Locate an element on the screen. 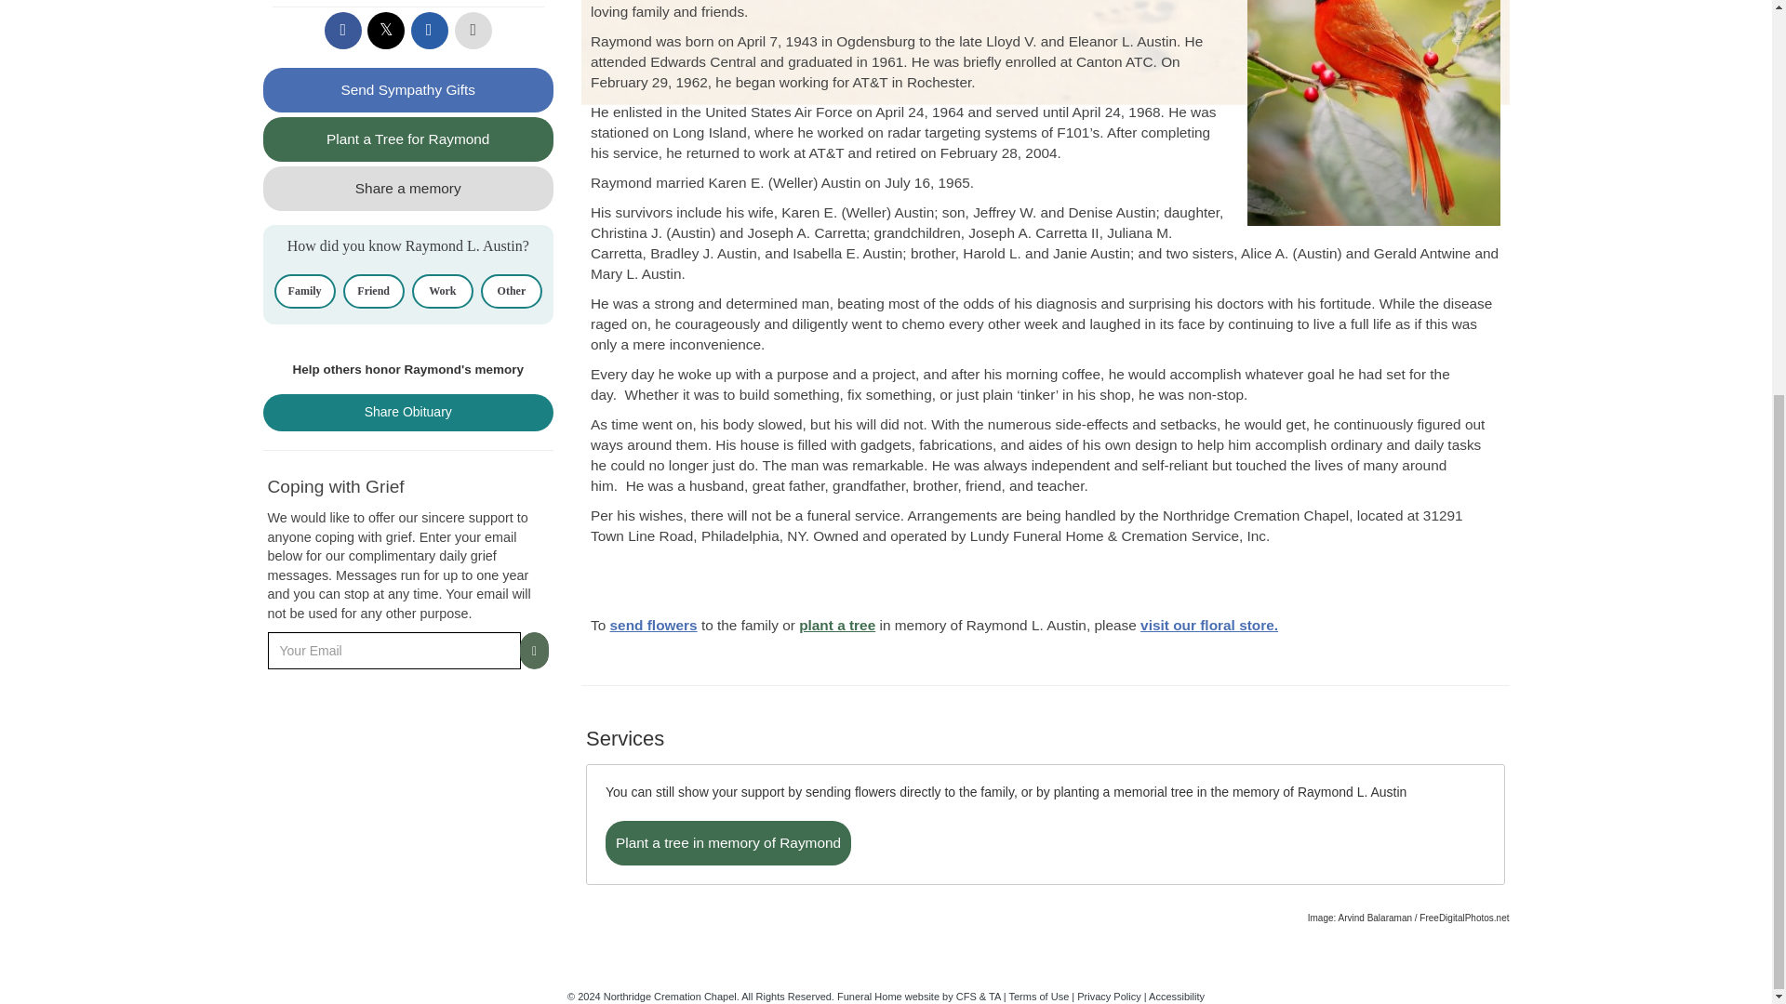  Share on X is located at coordinates (386, 30).